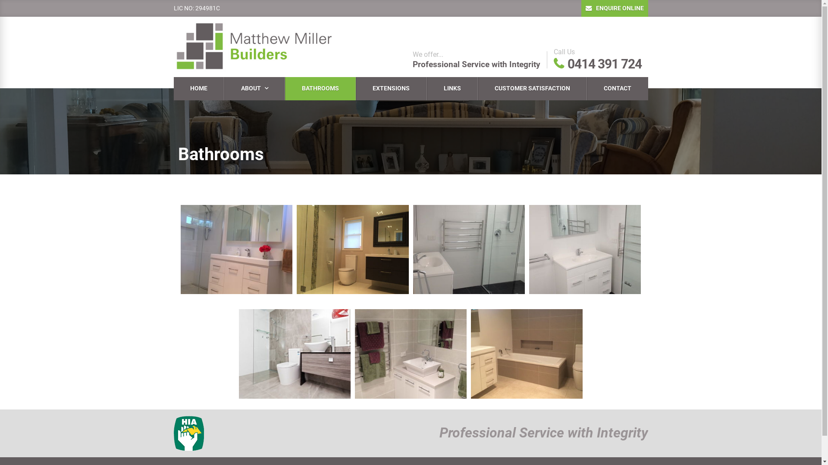 Image resolution: width=828 pixels, height=465 pixels. Describe the element at coordinates (618, 89) in the screenshot. I see `CONTACT` at that location.